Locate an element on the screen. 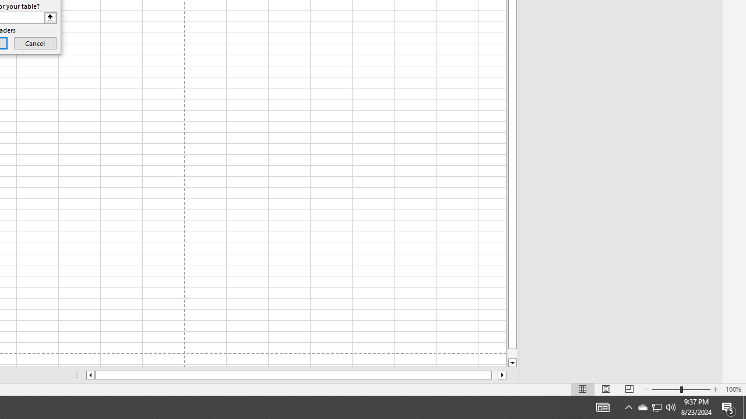  Page right is located at coordinates (494, 375).